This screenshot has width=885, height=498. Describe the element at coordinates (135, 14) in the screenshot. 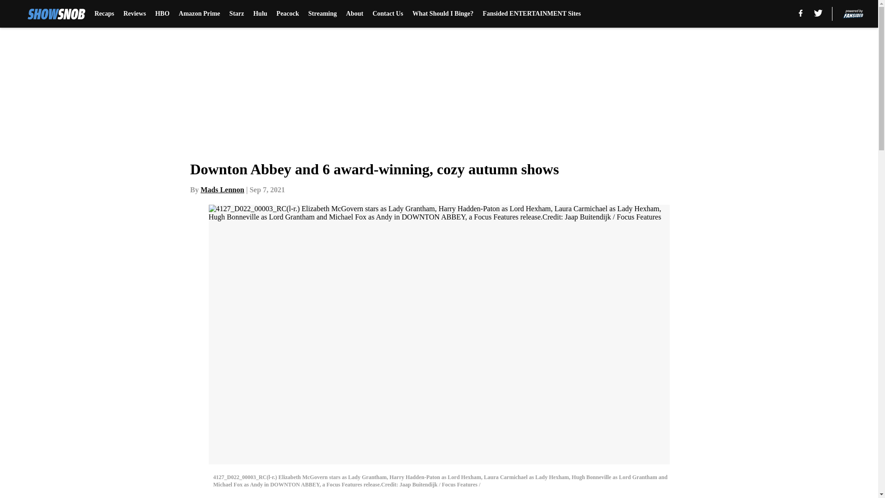

I see `Reviews` at that location.